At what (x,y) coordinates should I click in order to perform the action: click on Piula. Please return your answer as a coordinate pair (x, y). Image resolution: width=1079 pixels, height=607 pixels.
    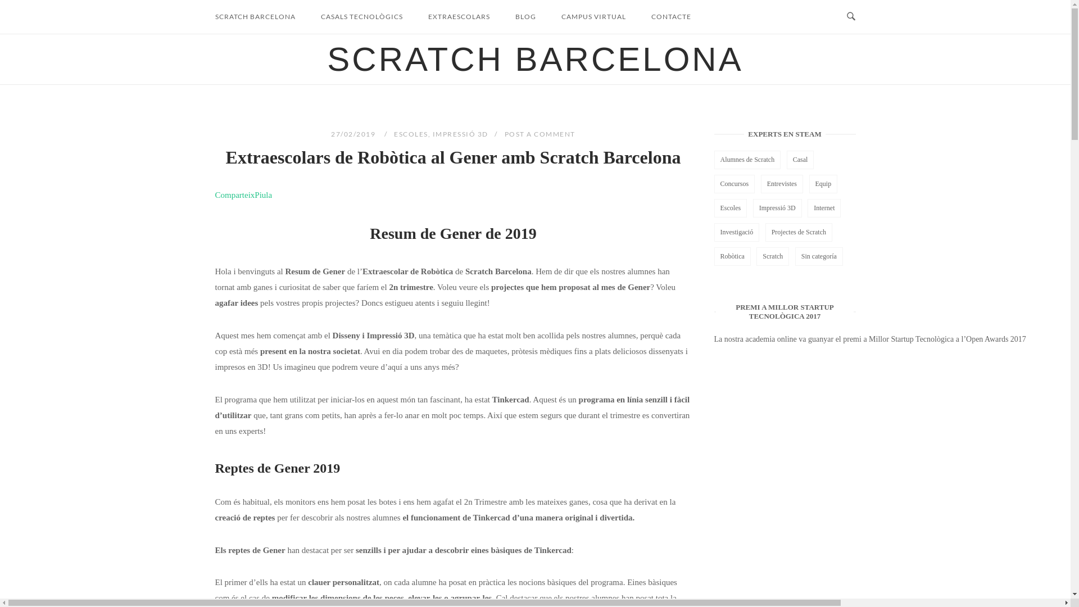
    Looking at the image, I should click on (263, 195).